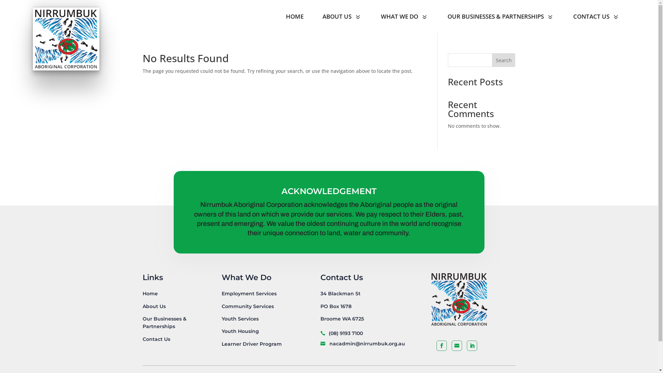 This screenshot has width=663, height=373. I want to click on Follow on LinkedIn, so click(472, 346).